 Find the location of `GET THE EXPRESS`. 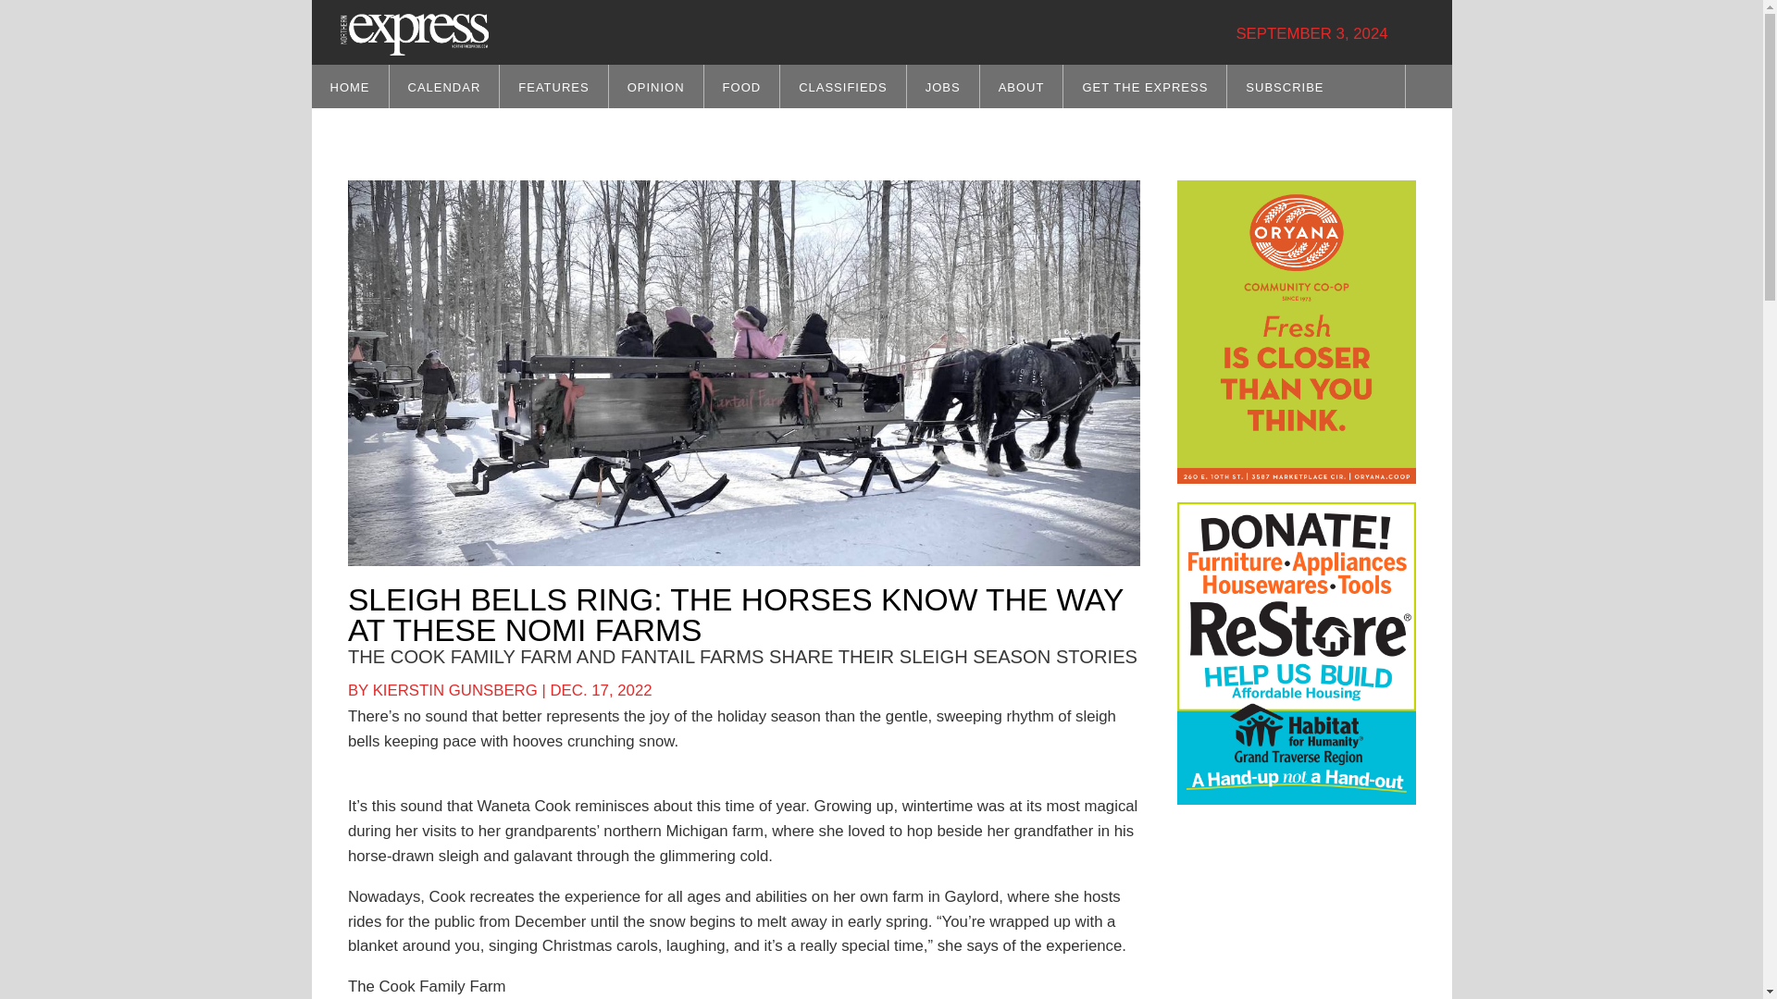

GET THE EXPRESS is located at coordinates (1144, 86).